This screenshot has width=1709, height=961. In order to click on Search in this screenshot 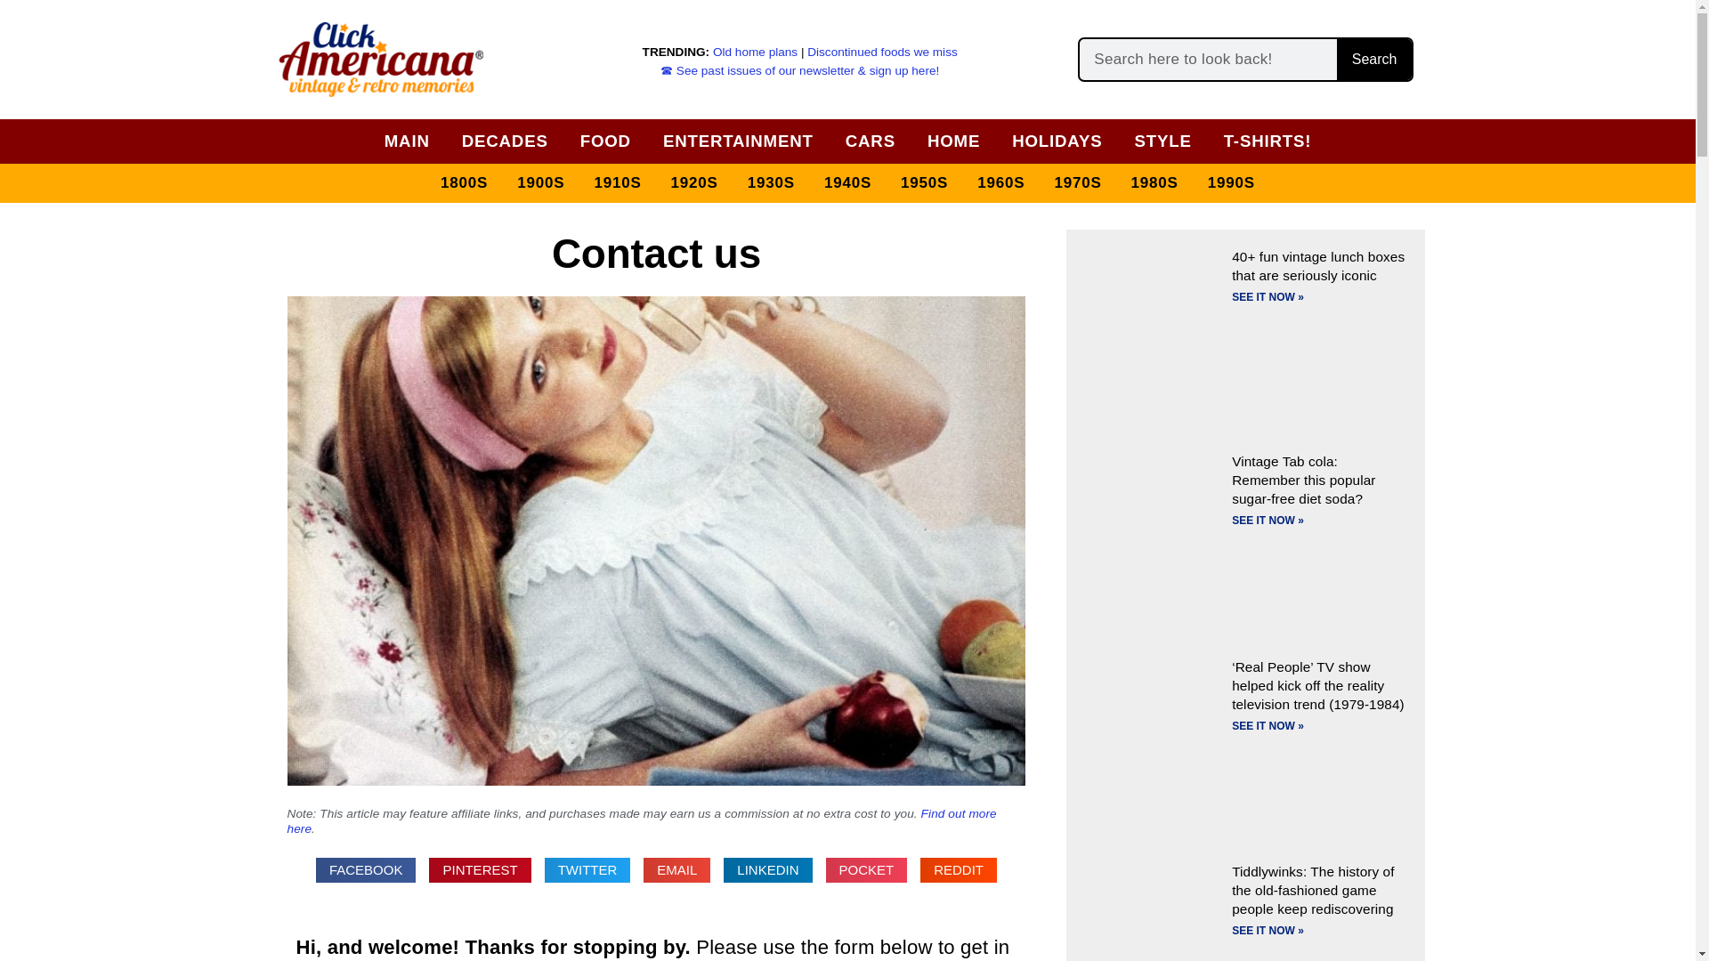, I will do `click(1373, 59)`.